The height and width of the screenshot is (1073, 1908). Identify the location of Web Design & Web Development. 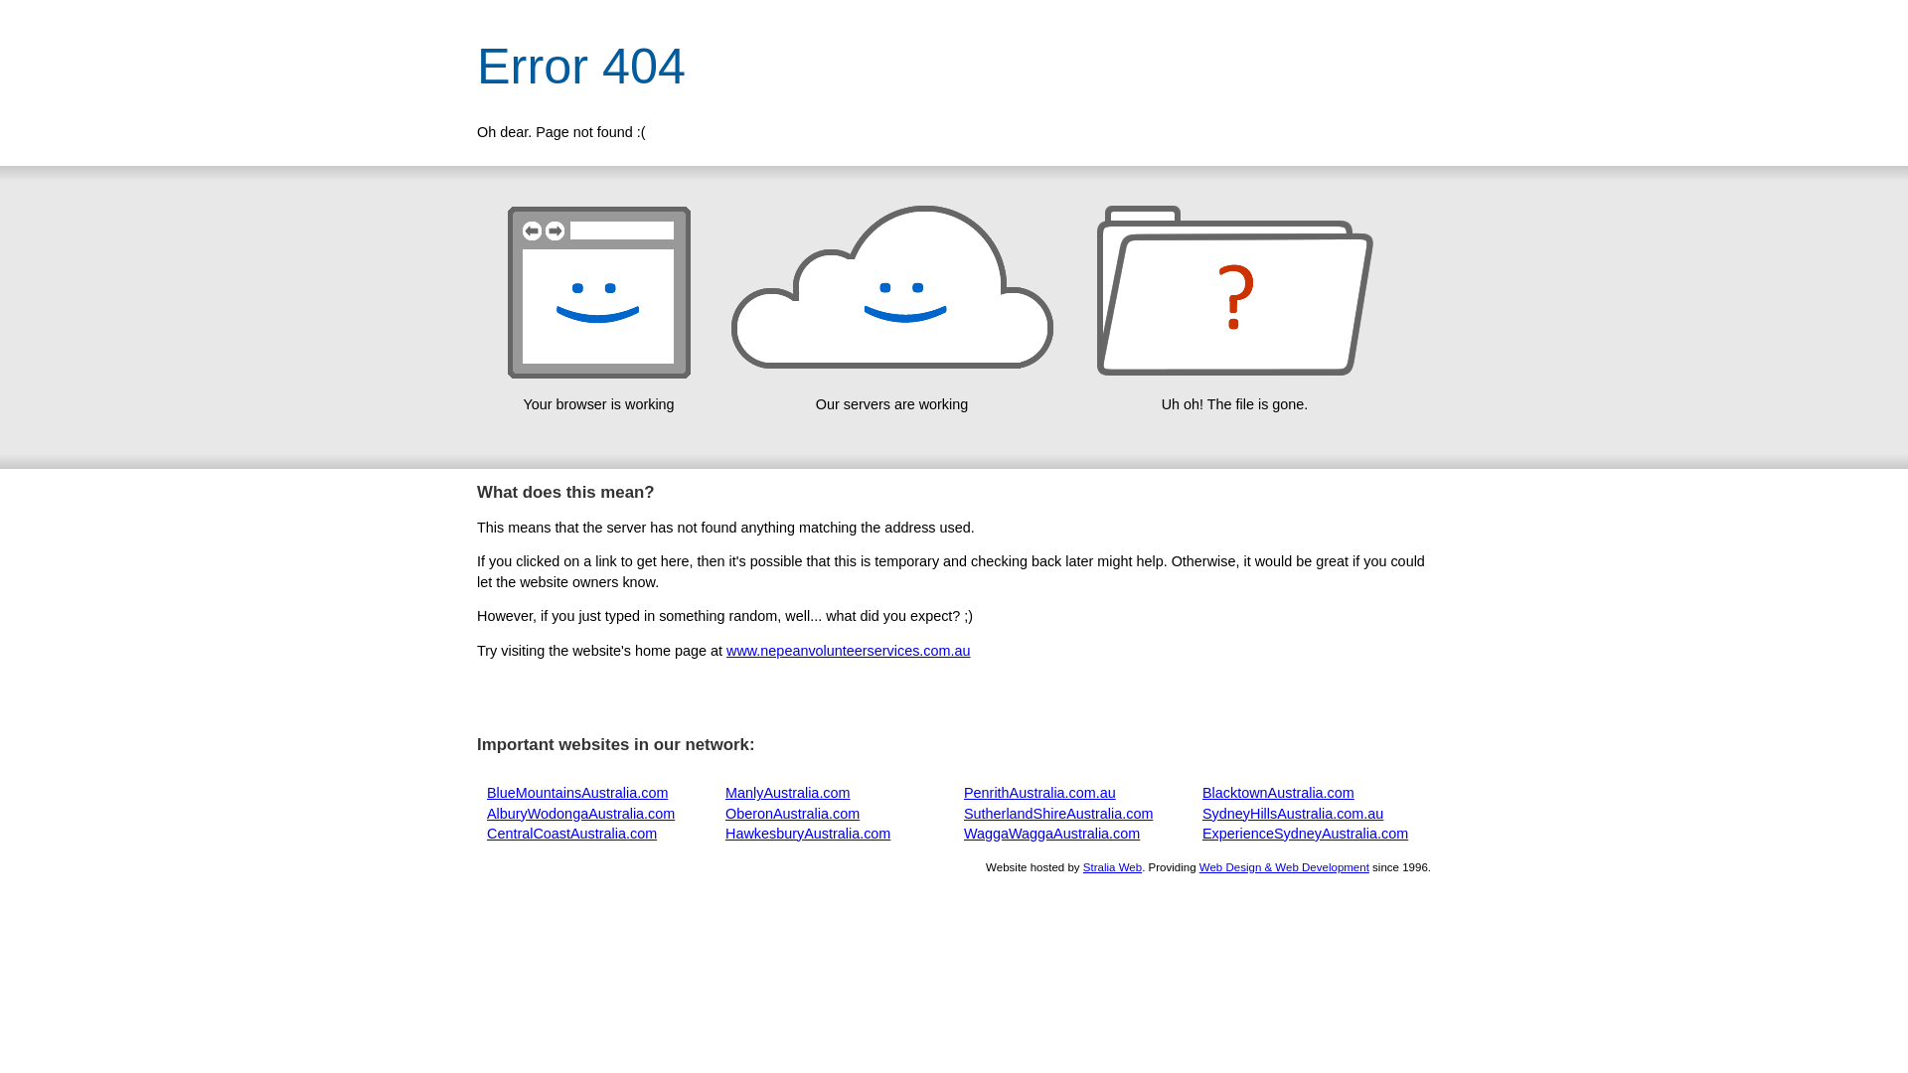
(1284, 867).